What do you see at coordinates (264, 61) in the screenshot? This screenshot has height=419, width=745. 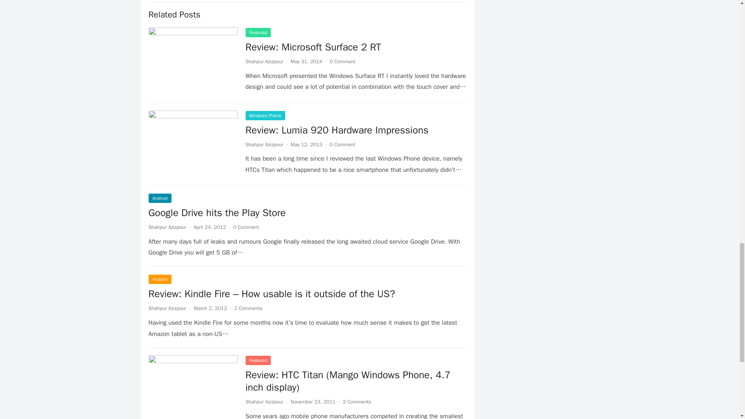 I see `Posts by Shahpur Azizpour` at bounding box center [264, 61].